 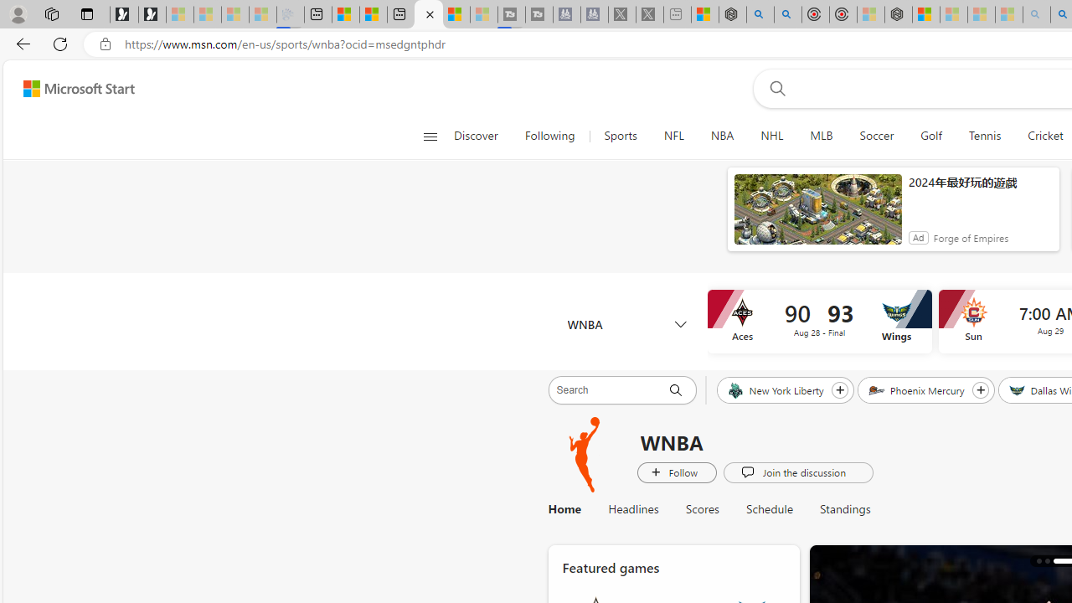 What do you see at coordinates (839, 389) in the screenshot?
I see `Follow New York Liberty` at bounding box center [839, 389].